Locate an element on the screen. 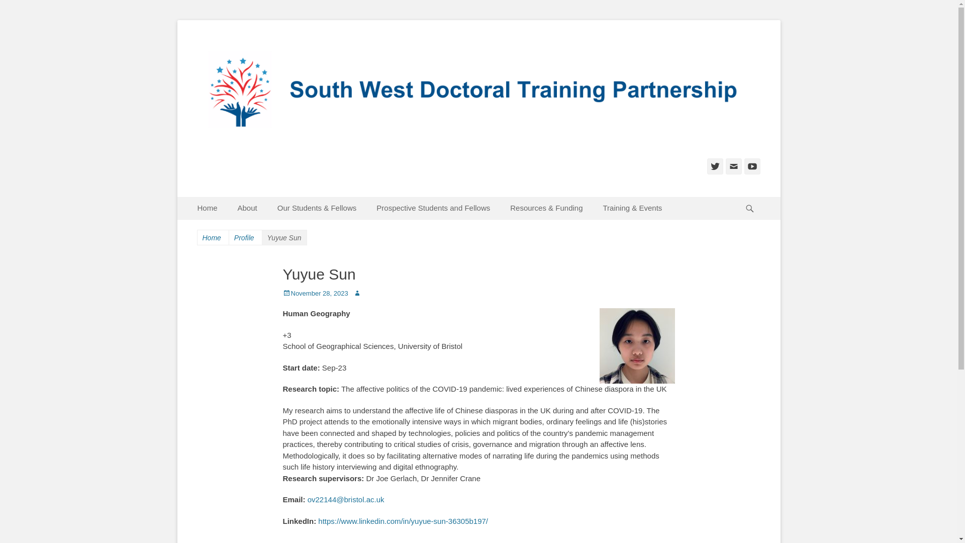 This screenshot has height=543, width=965. SWDTP is located at coordinates (253, 52).